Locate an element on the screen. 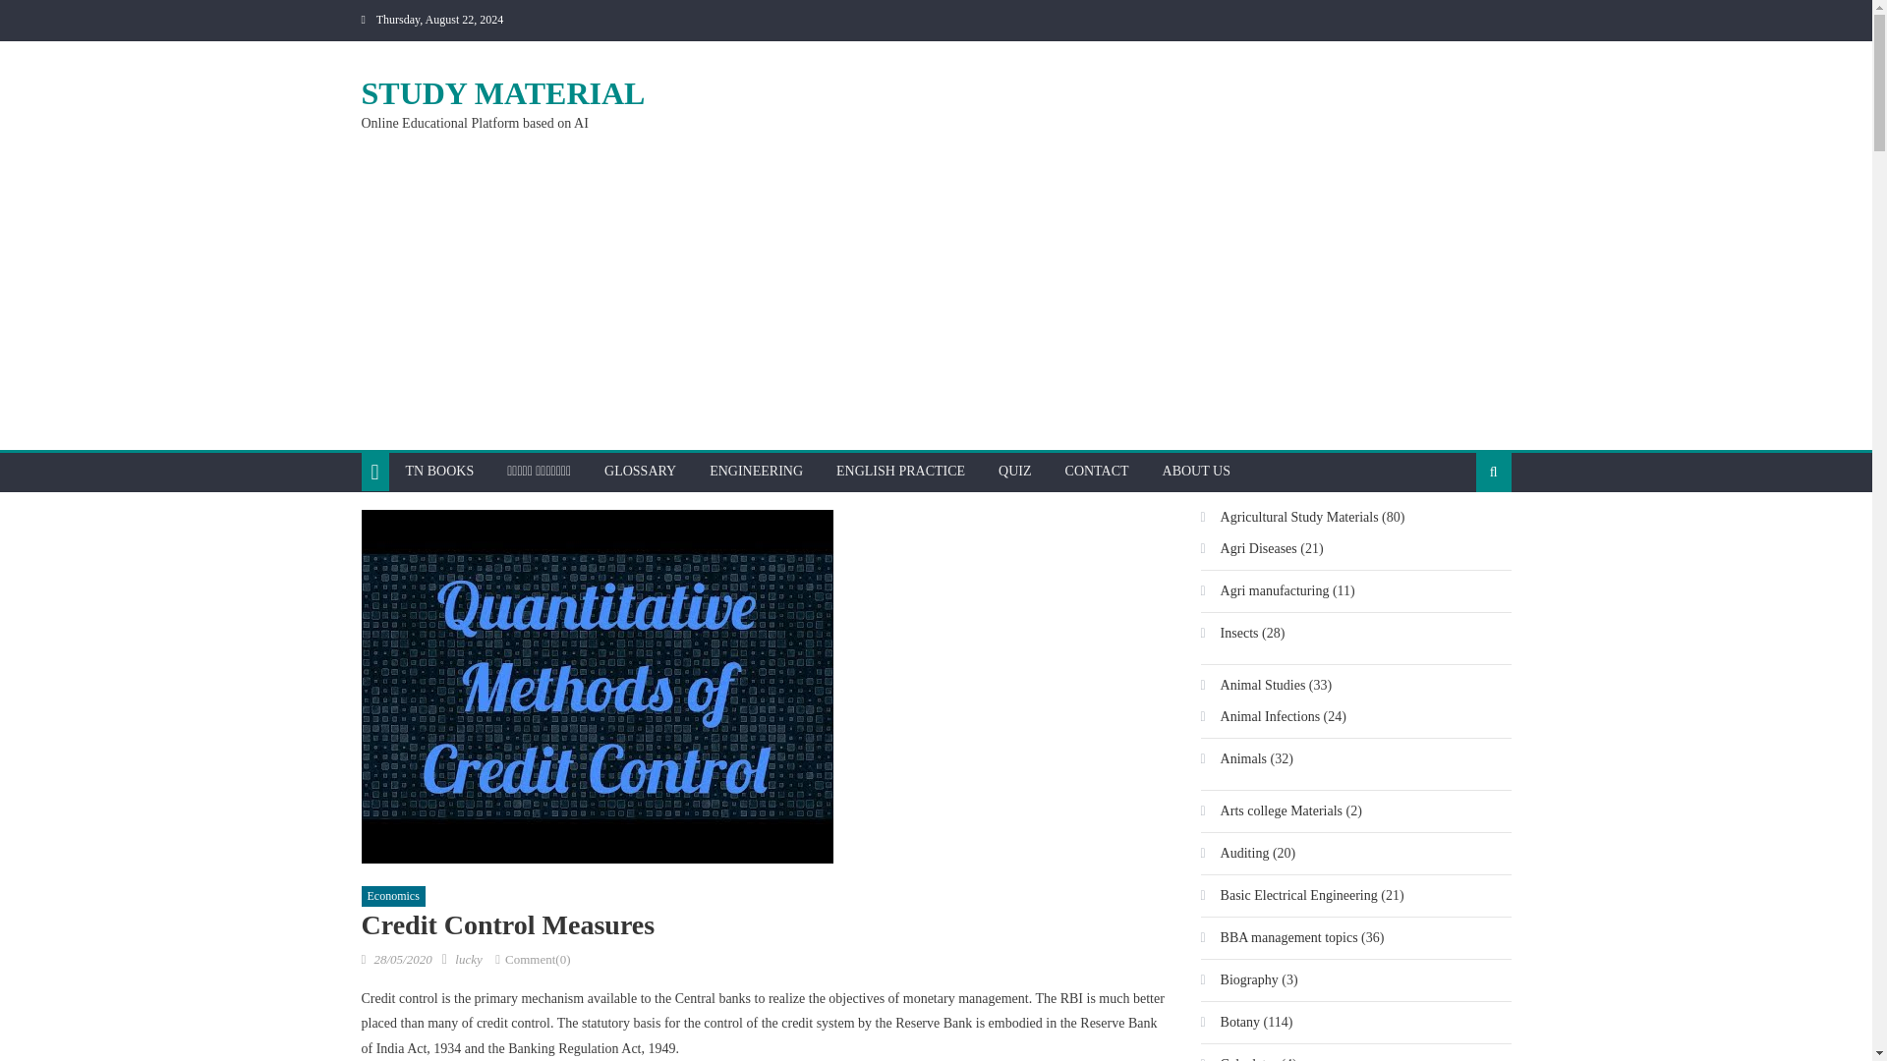 The width and height of the screenshot is (1887, 1061). ABOUT US is located at coordinates (1196, 472).